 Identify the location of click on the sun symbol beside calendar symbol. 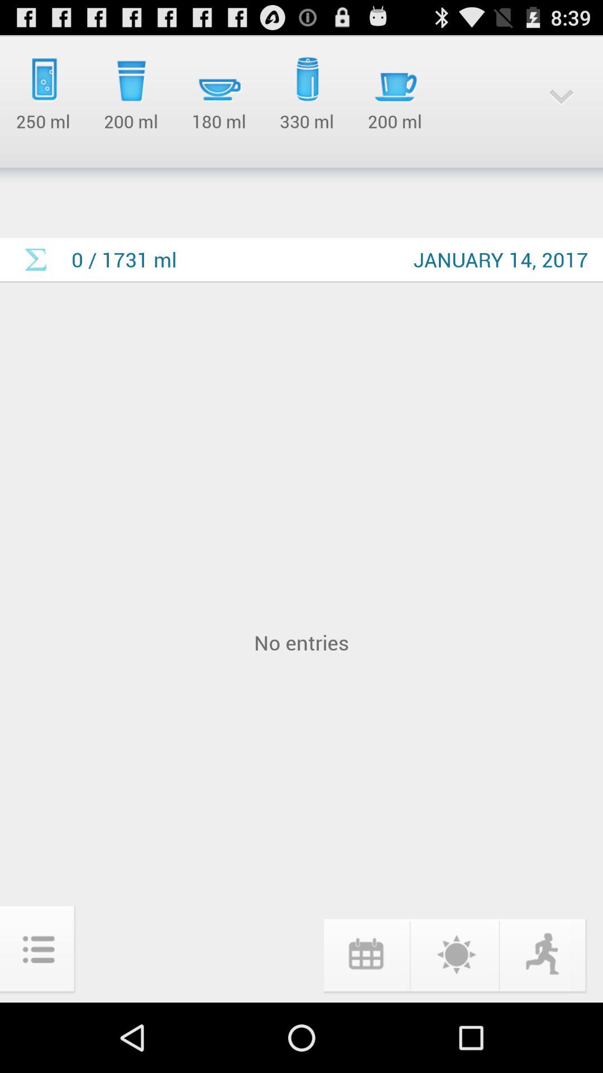
(454, 953).